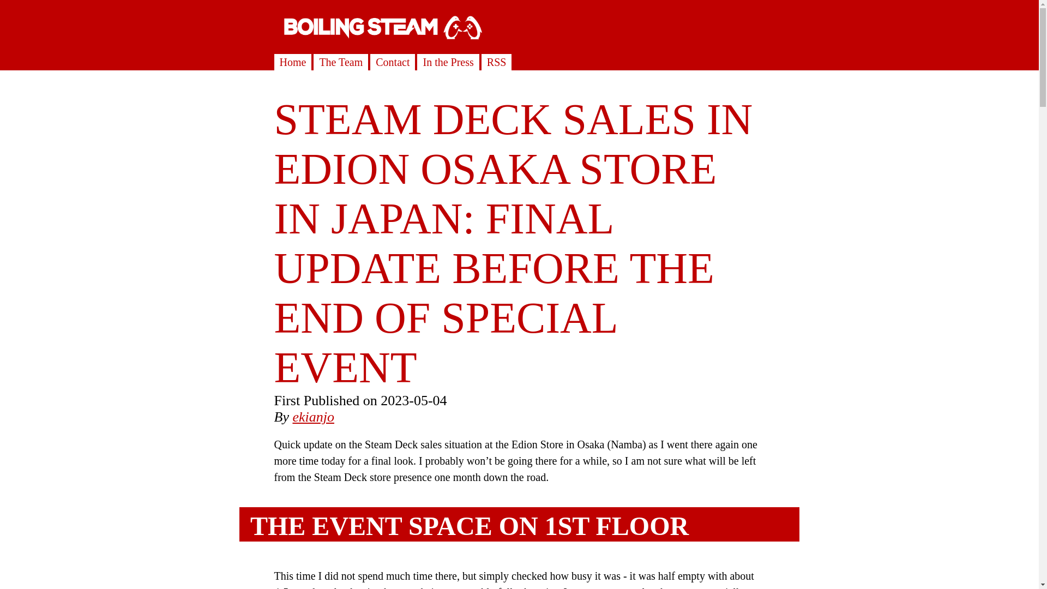 This screenshot has width=1047, height=589. Describe the element at coordinates (292, 62) in the screenshot. I see `Home` at that location.